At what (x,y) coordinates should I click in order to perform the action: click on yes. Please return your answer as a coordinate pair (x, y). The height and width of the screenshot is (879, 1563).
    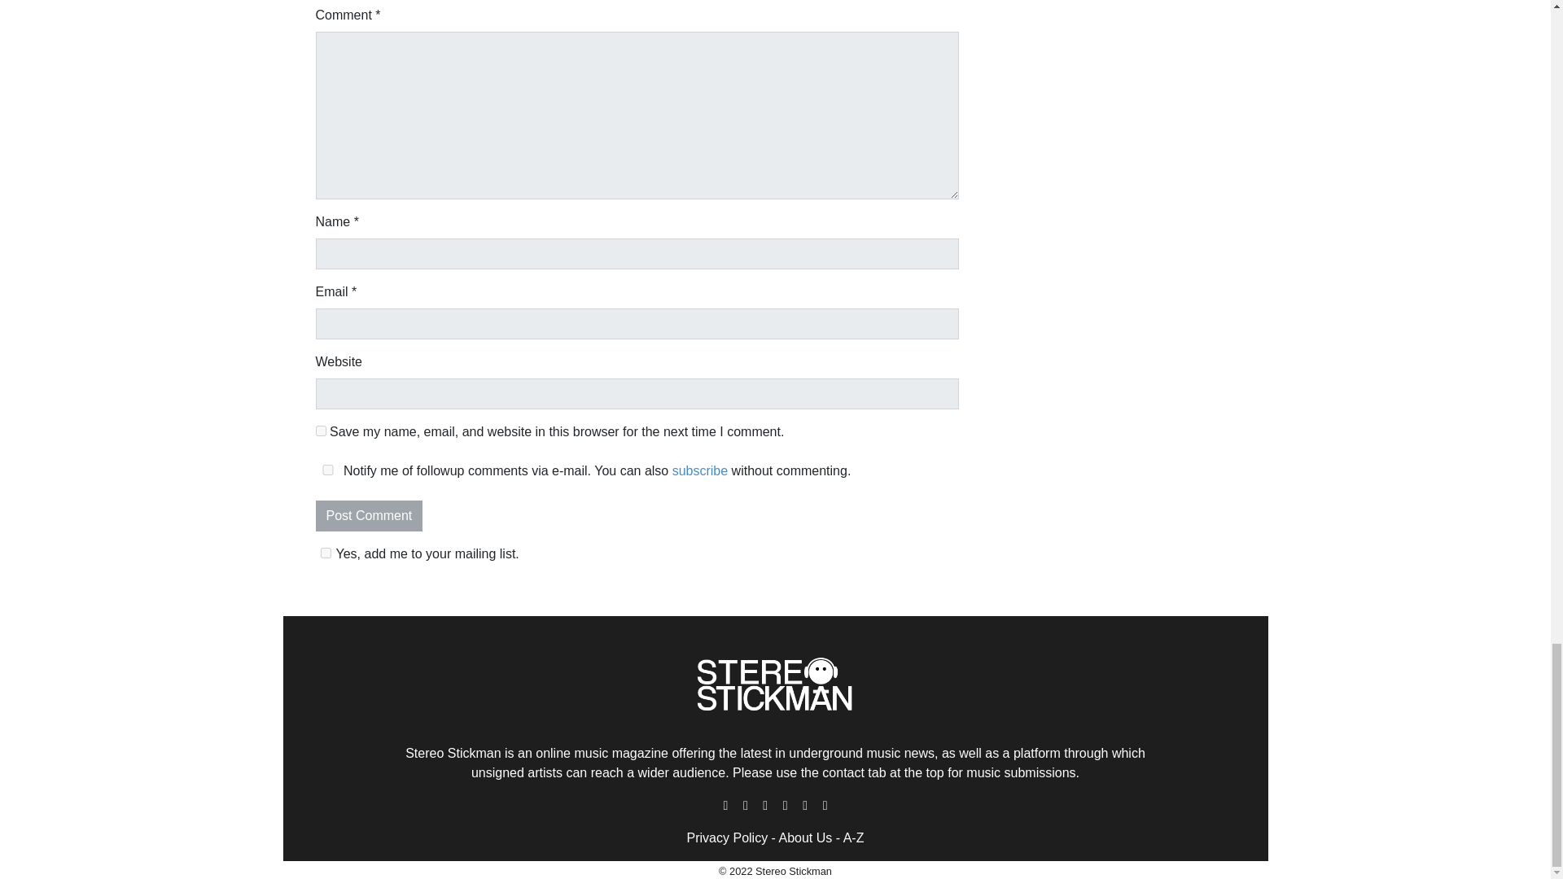
    Looking at the image, I should click on (327, 470).